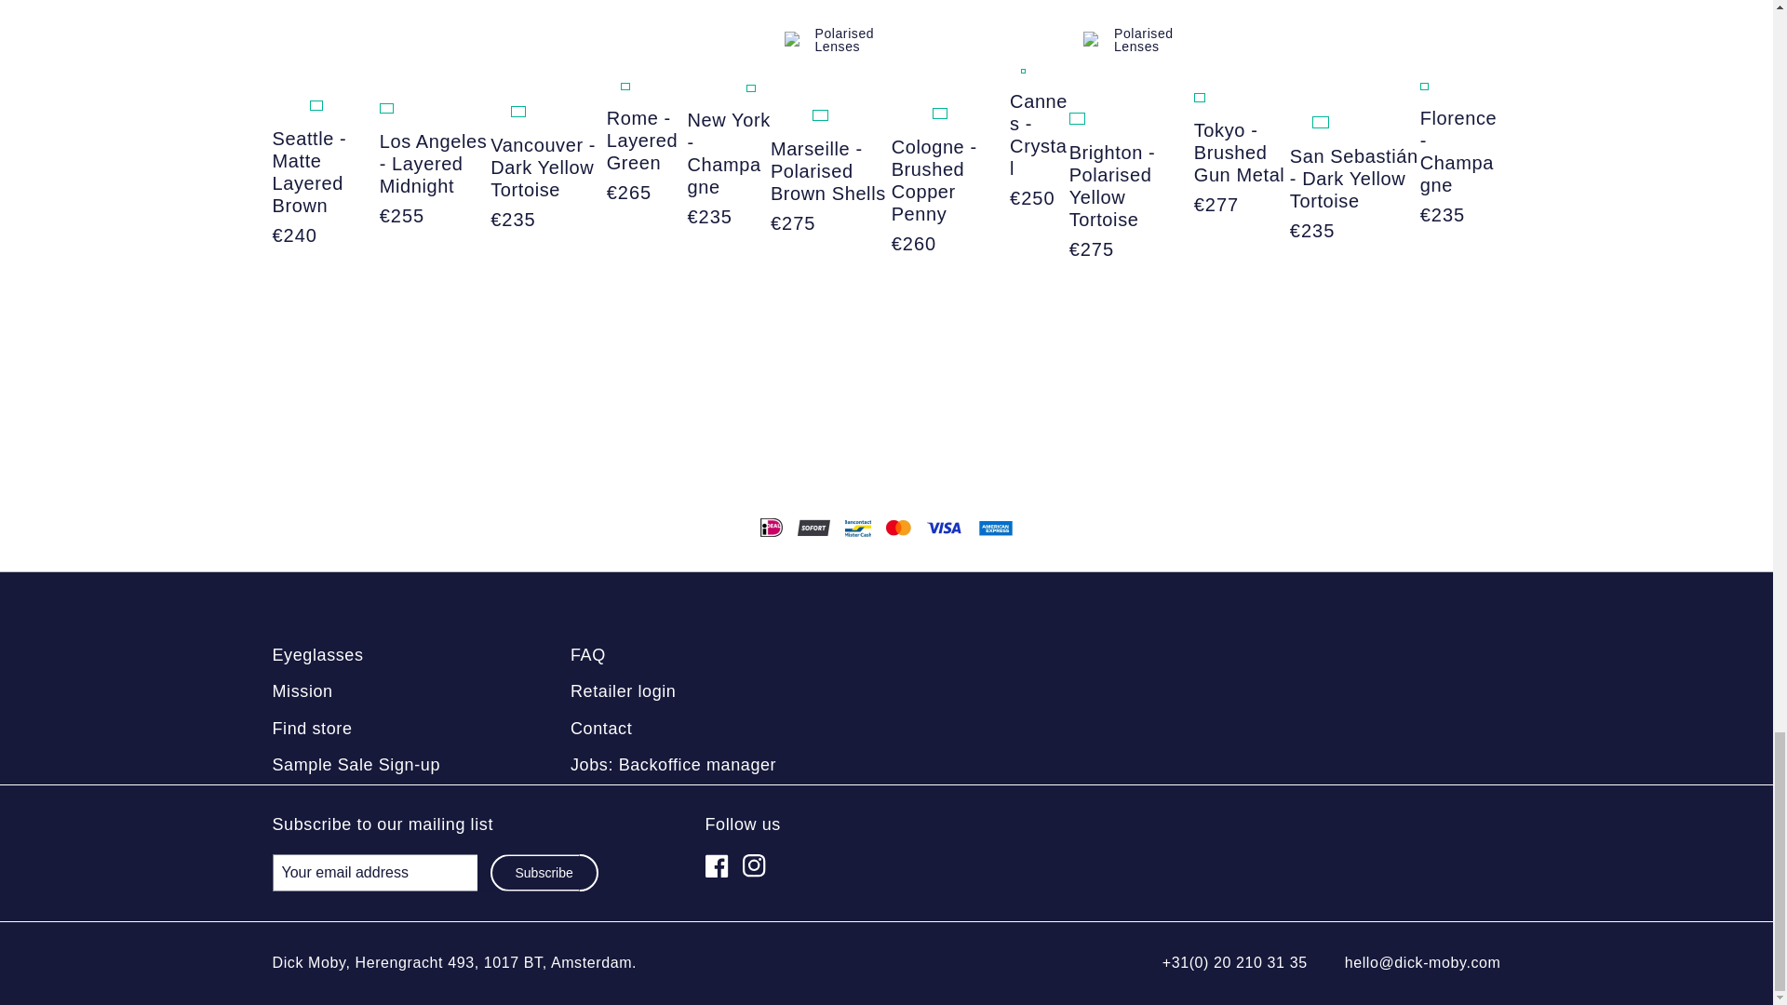  Describe the element at coordinates (406, 108) in the screenshot. I see `Green leaves` at that location.